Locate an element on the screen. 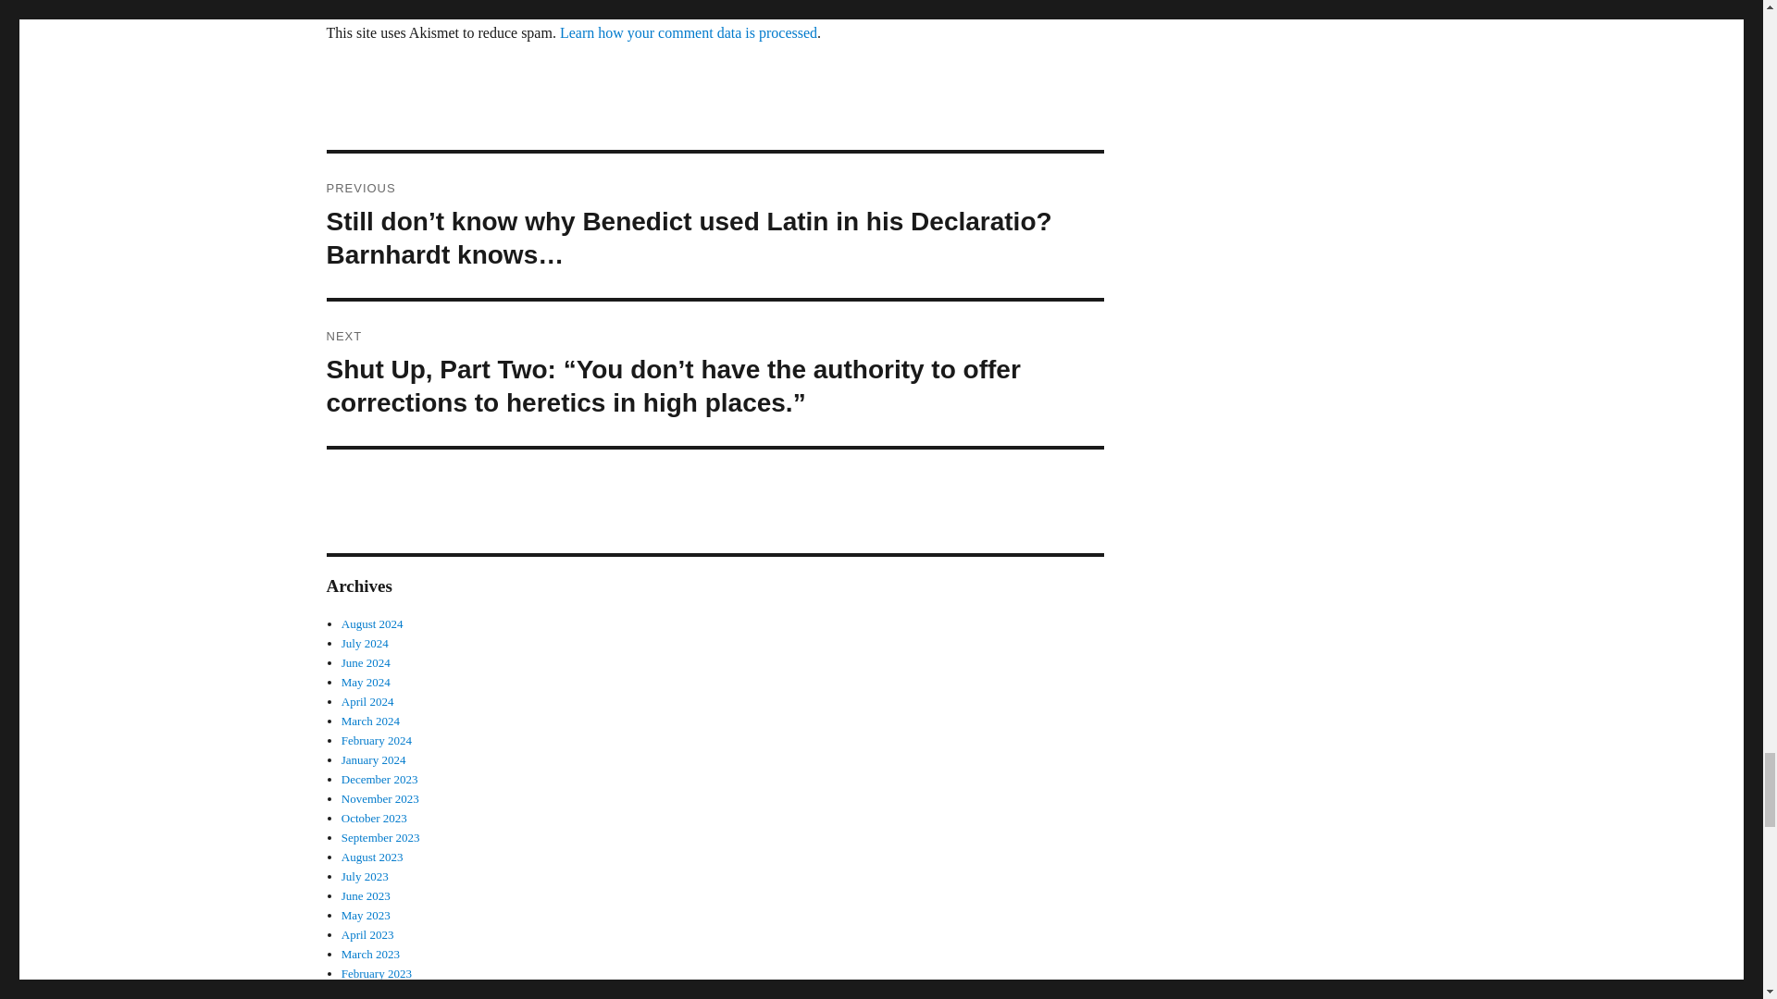 This screenshot has width=1777, height=999. August 2024 is located at coordinates (372, 623).